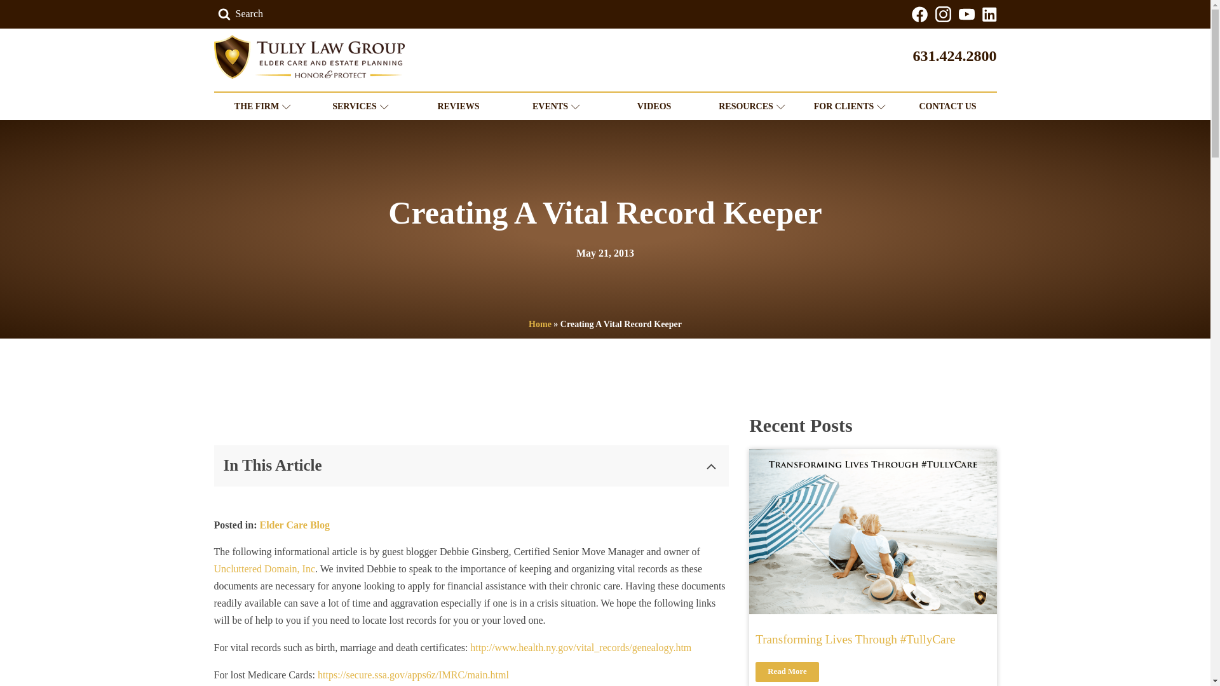  I want to click on 631.424.2800, so click(954, 56).